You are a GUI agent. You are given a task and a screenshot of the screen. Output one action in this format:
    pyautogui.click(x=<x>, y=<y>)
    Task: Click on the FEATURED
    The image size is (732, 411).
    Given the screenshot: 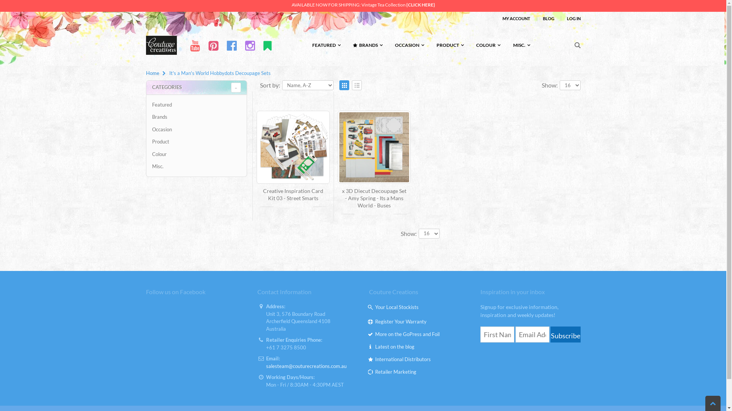 What is the action you would take?
    pyautogui.click(x=326, y=46)
    